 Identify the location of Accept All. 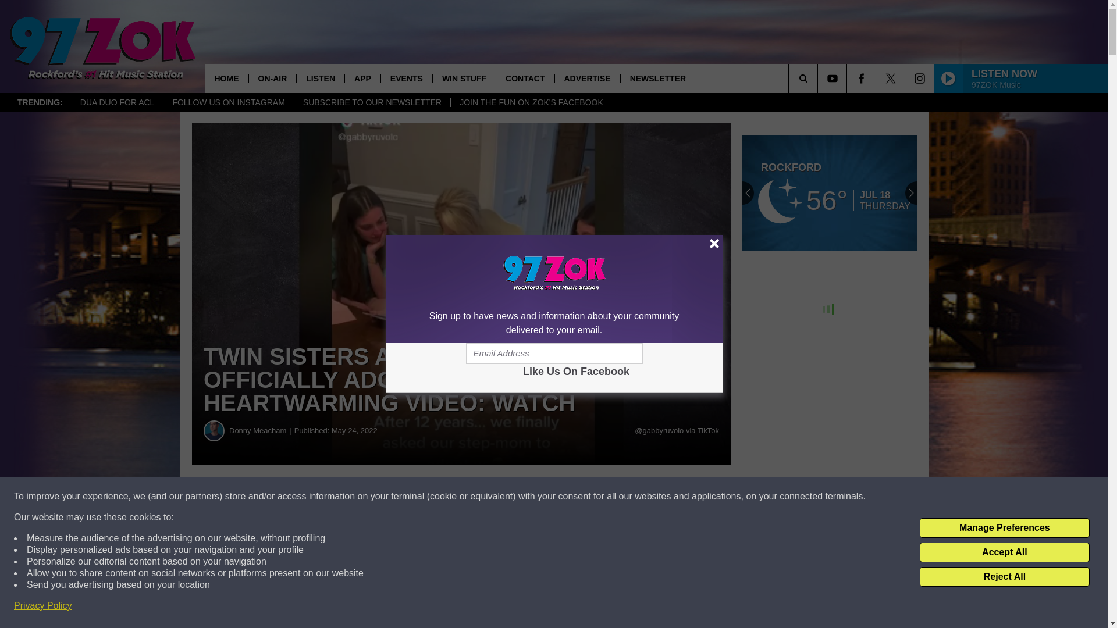
(1004, 552).